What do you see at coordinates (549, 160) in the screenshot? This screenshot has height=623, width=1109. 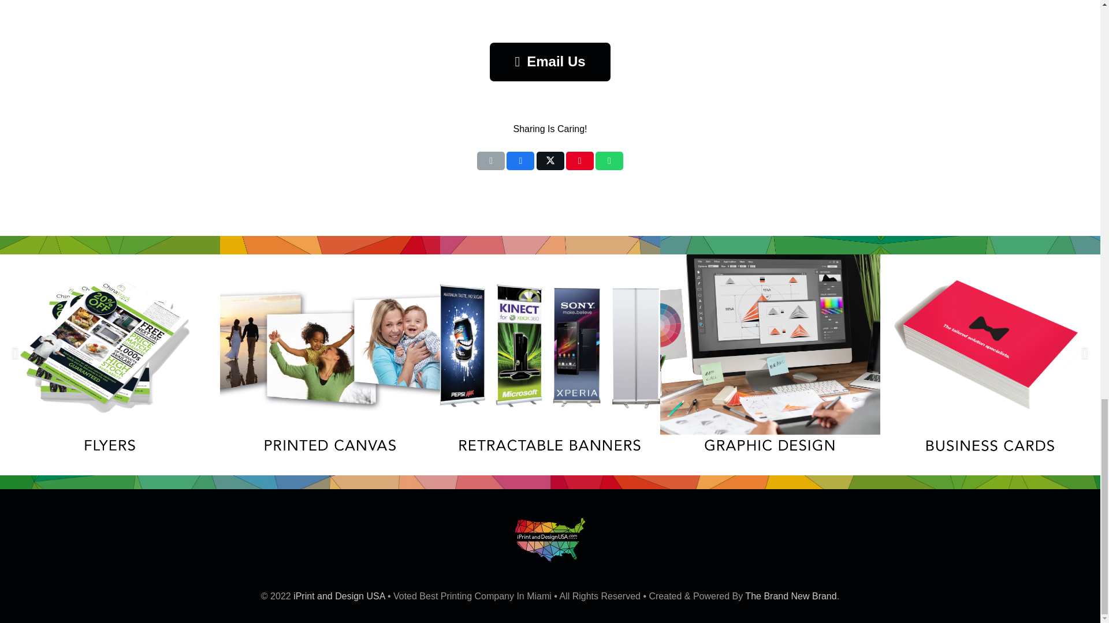 I see `Tweet this` at bounding box center [549, 160].